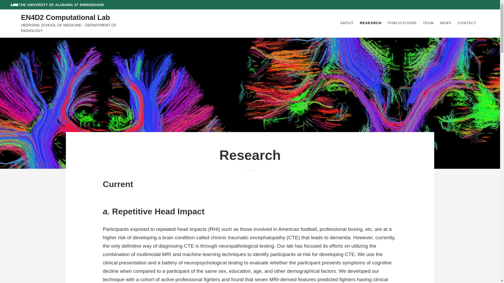 The image size is (504, 283). Describe the element at coordinates (347, 23) in the screenshot. I see `ABOUT` at that location.